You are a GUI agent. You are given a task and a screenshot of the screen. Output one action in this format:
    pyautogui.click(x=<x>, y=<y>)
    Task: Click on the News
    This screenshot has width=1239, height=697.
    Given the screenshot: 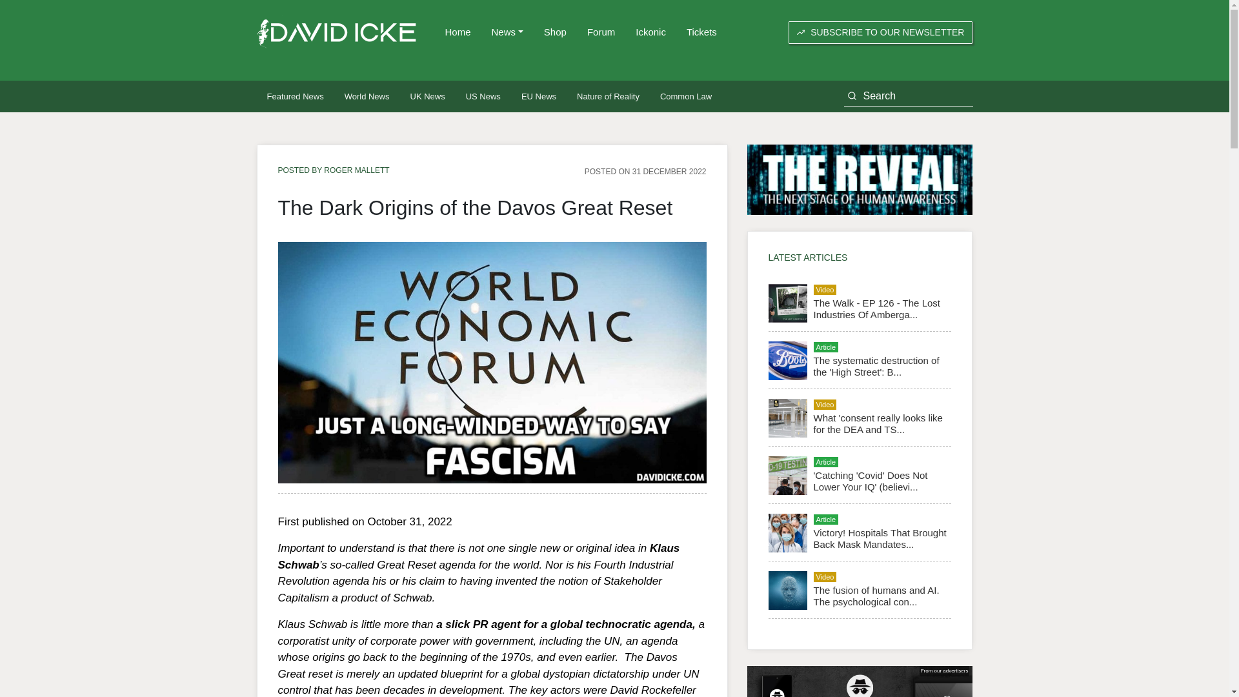 What is the action you would take?
    pyautogui.click(x=507, y=32)
    